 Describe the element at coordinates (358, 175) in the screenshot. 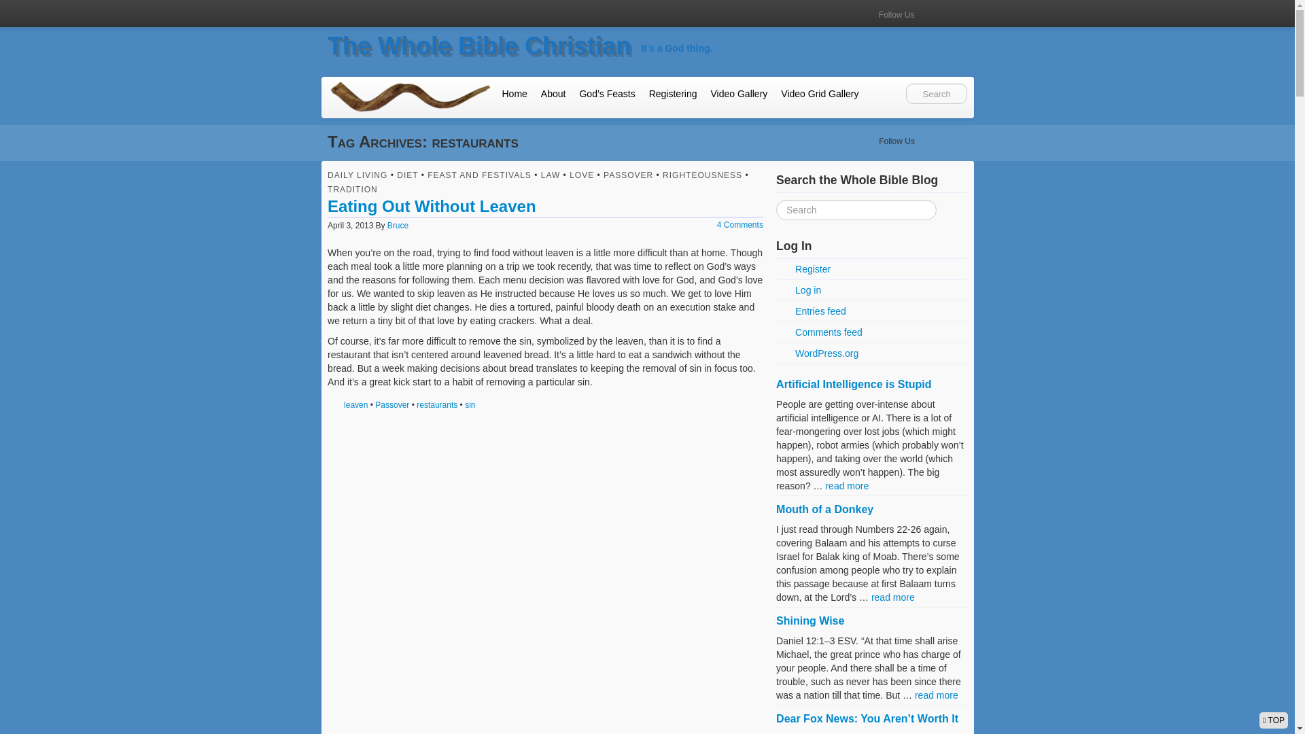

I see `DAILY LIVING` at that location.